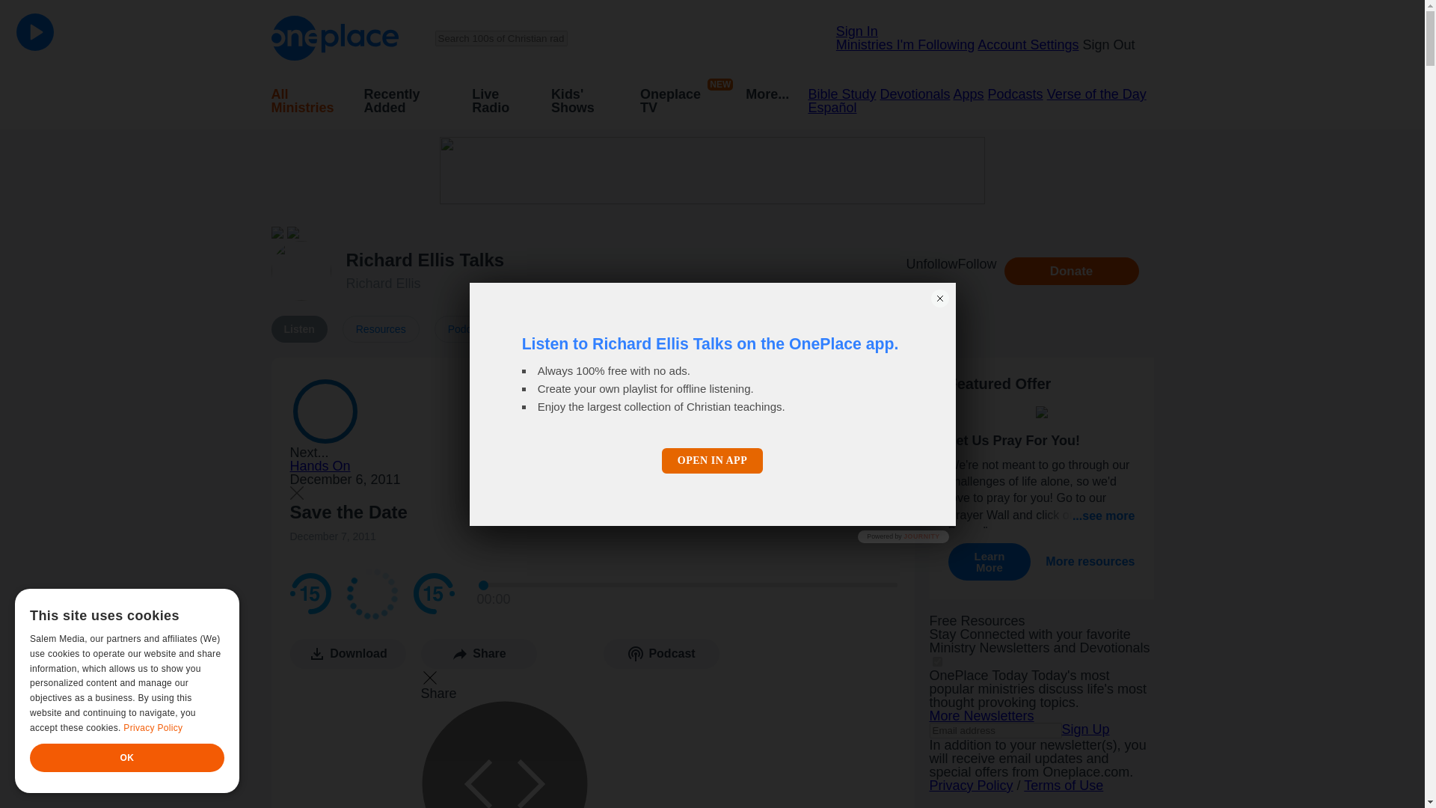 This screenshot has width=1436, height=808. What do you see at coordinates (478, 654) in the screenshot?
I see `Richard Ellis` at bounding box center [478, 654].